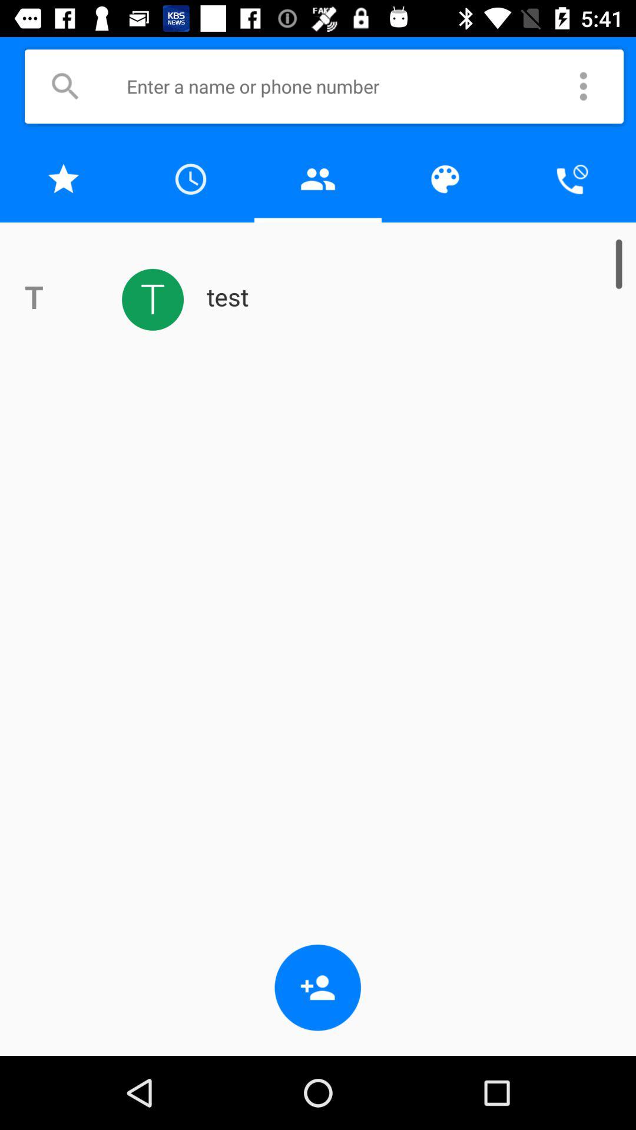  I want to click on toggle history, so click(191, 179).